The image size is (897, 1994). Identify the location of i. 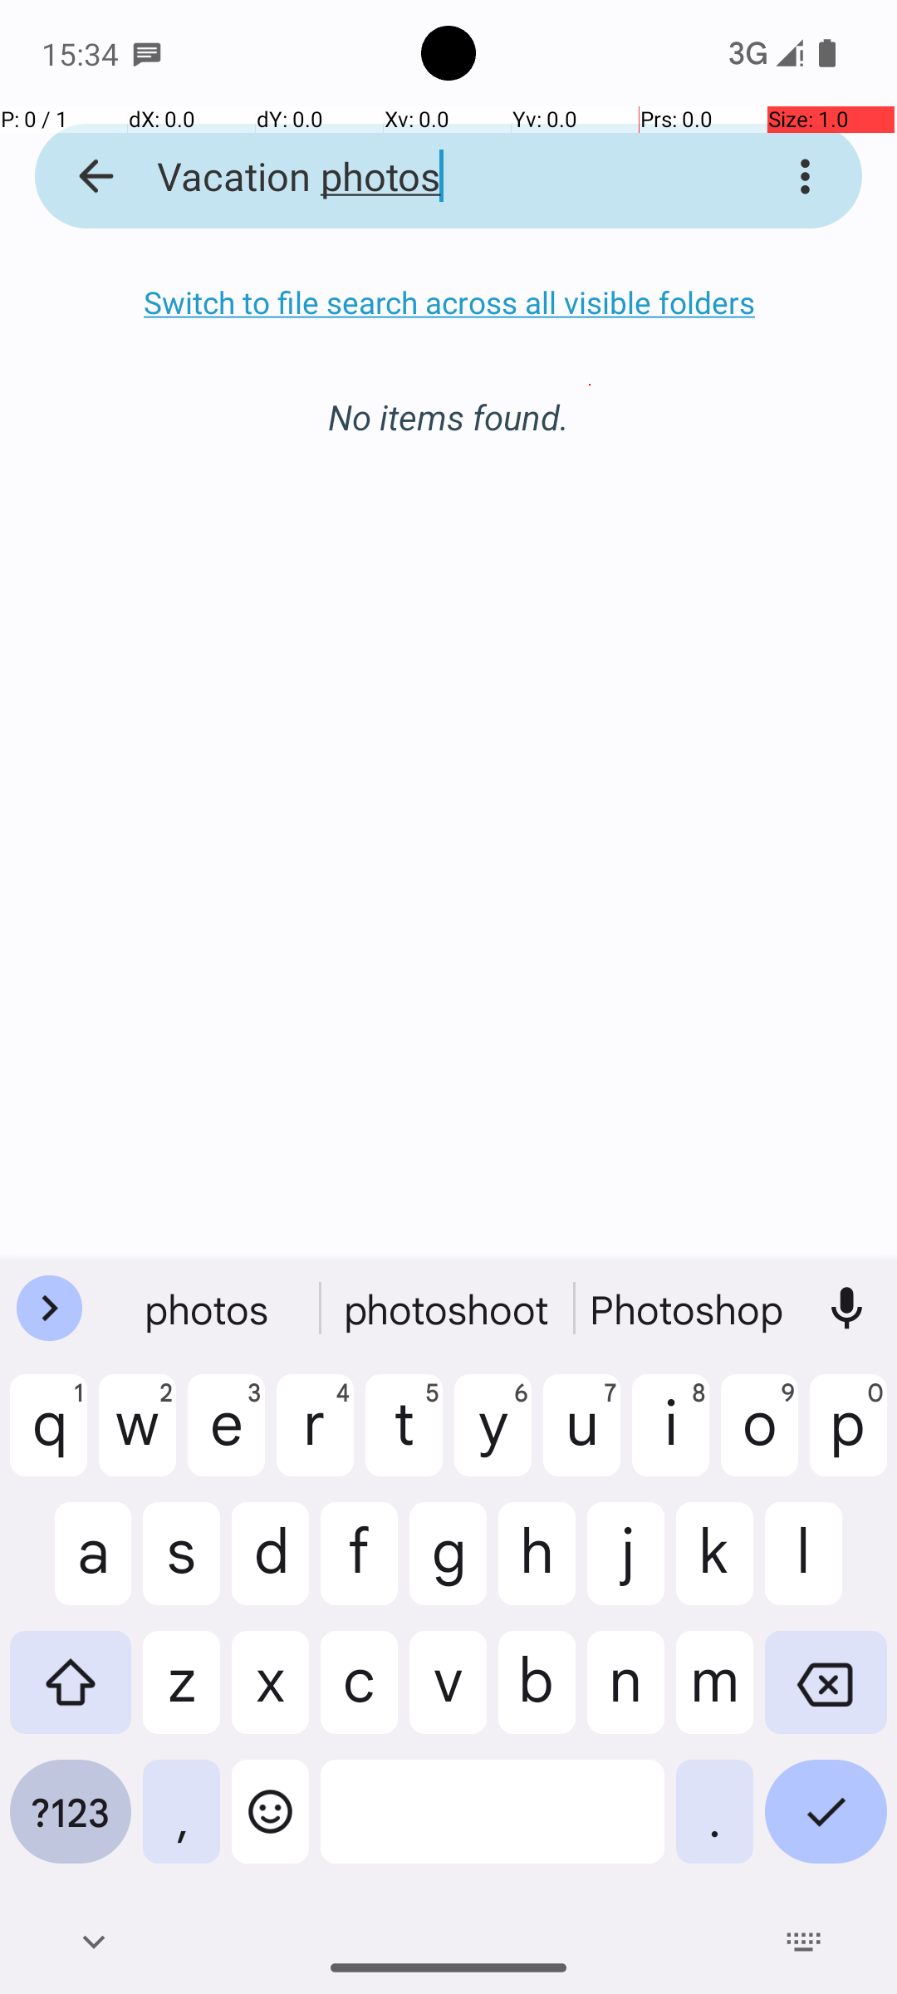
(671, 1438).